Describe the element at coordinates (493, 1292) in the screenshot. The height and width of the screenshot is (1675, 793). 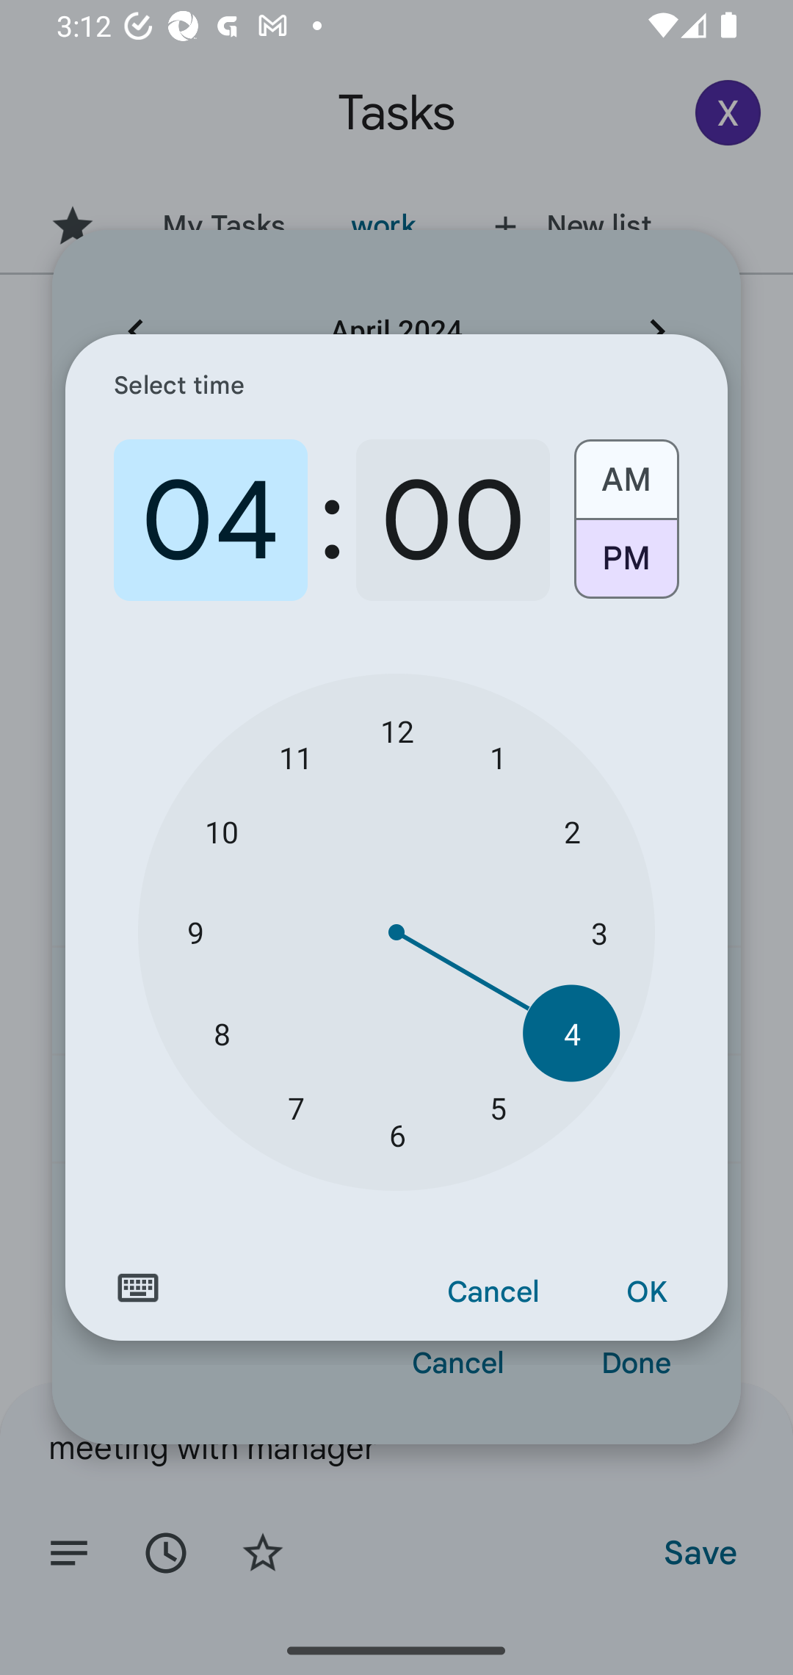
I see `Cancel` at that location.